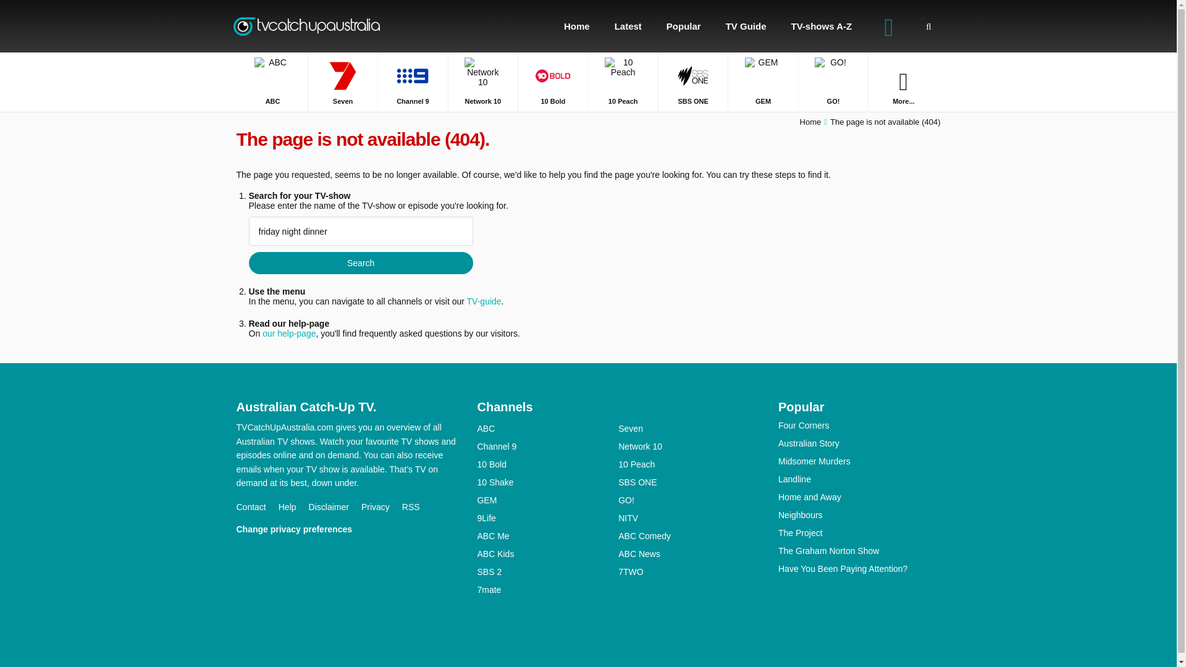  Describe the element at coordinates (360, 263) in the screenshot. I see `Search` at that location.